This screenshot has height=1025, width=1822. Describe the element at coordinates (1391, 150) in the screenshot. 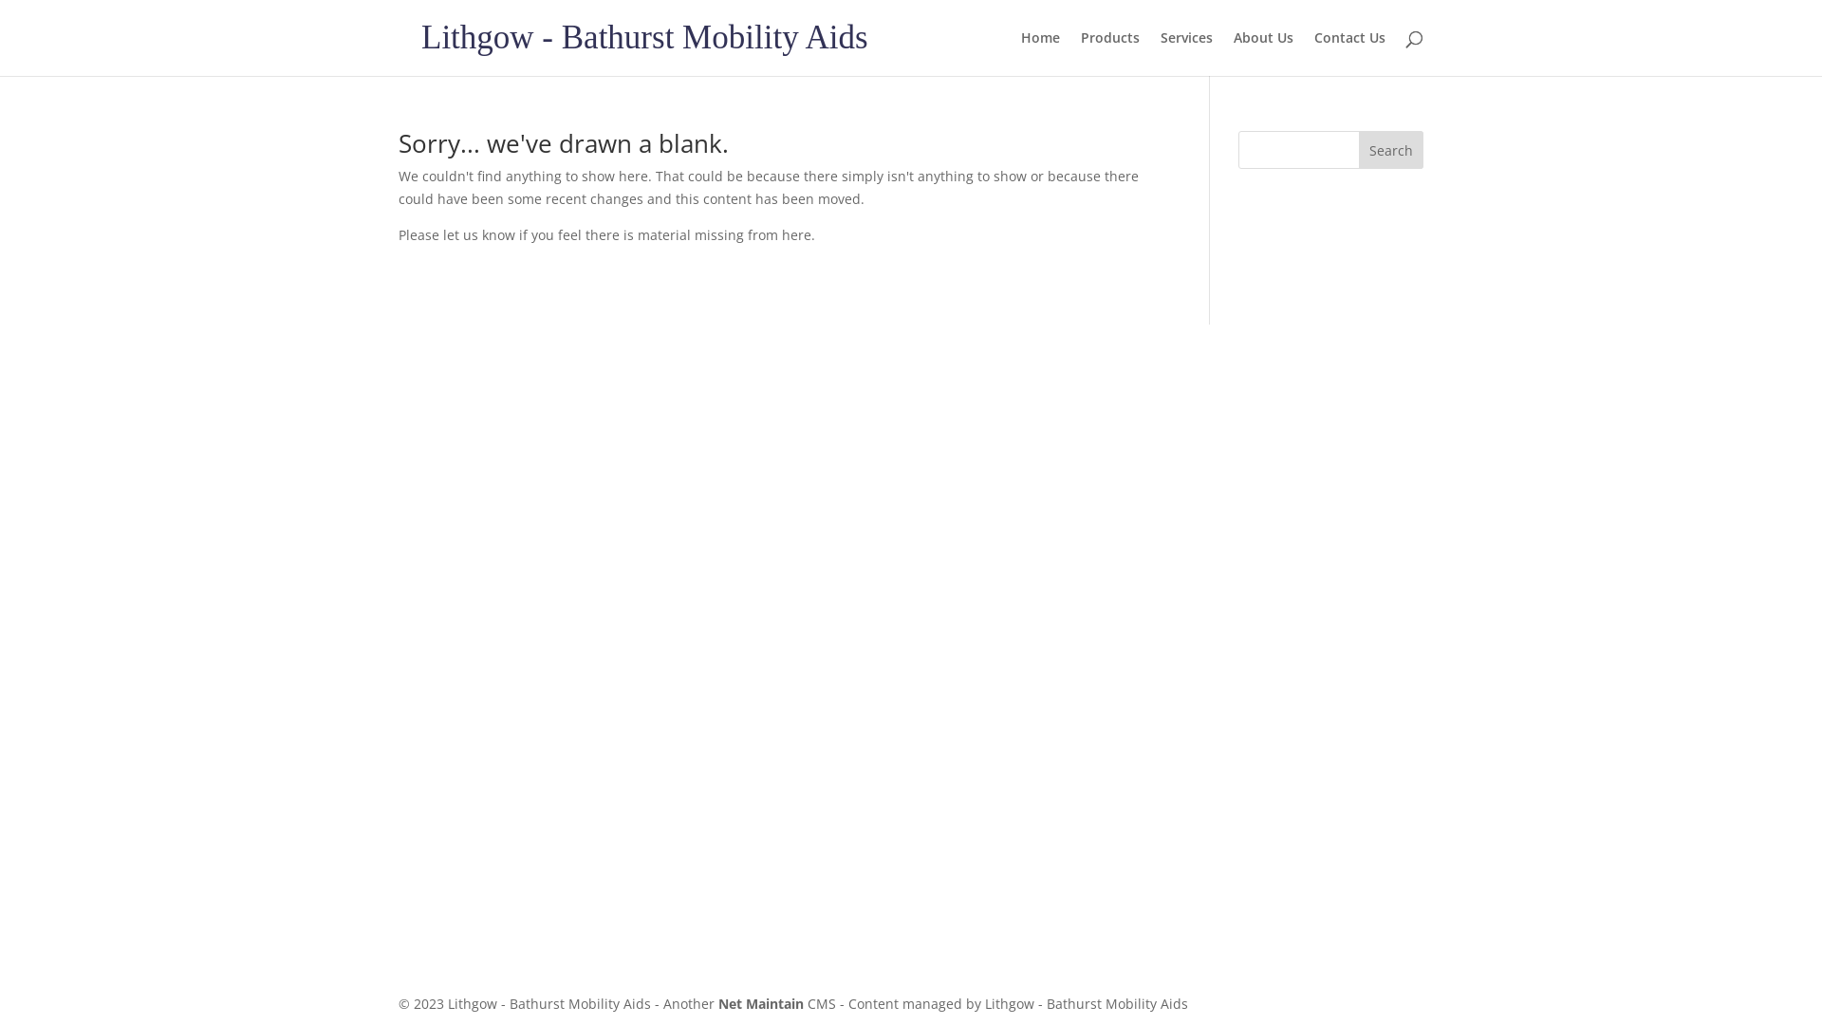

I see `Search` at that location.